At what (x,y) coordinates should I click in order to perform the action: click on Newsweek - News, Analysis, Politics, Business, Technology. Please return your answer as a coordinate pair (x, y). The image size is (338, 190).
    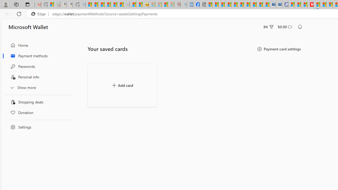
    Looking at the image, I should click on (310, 5).